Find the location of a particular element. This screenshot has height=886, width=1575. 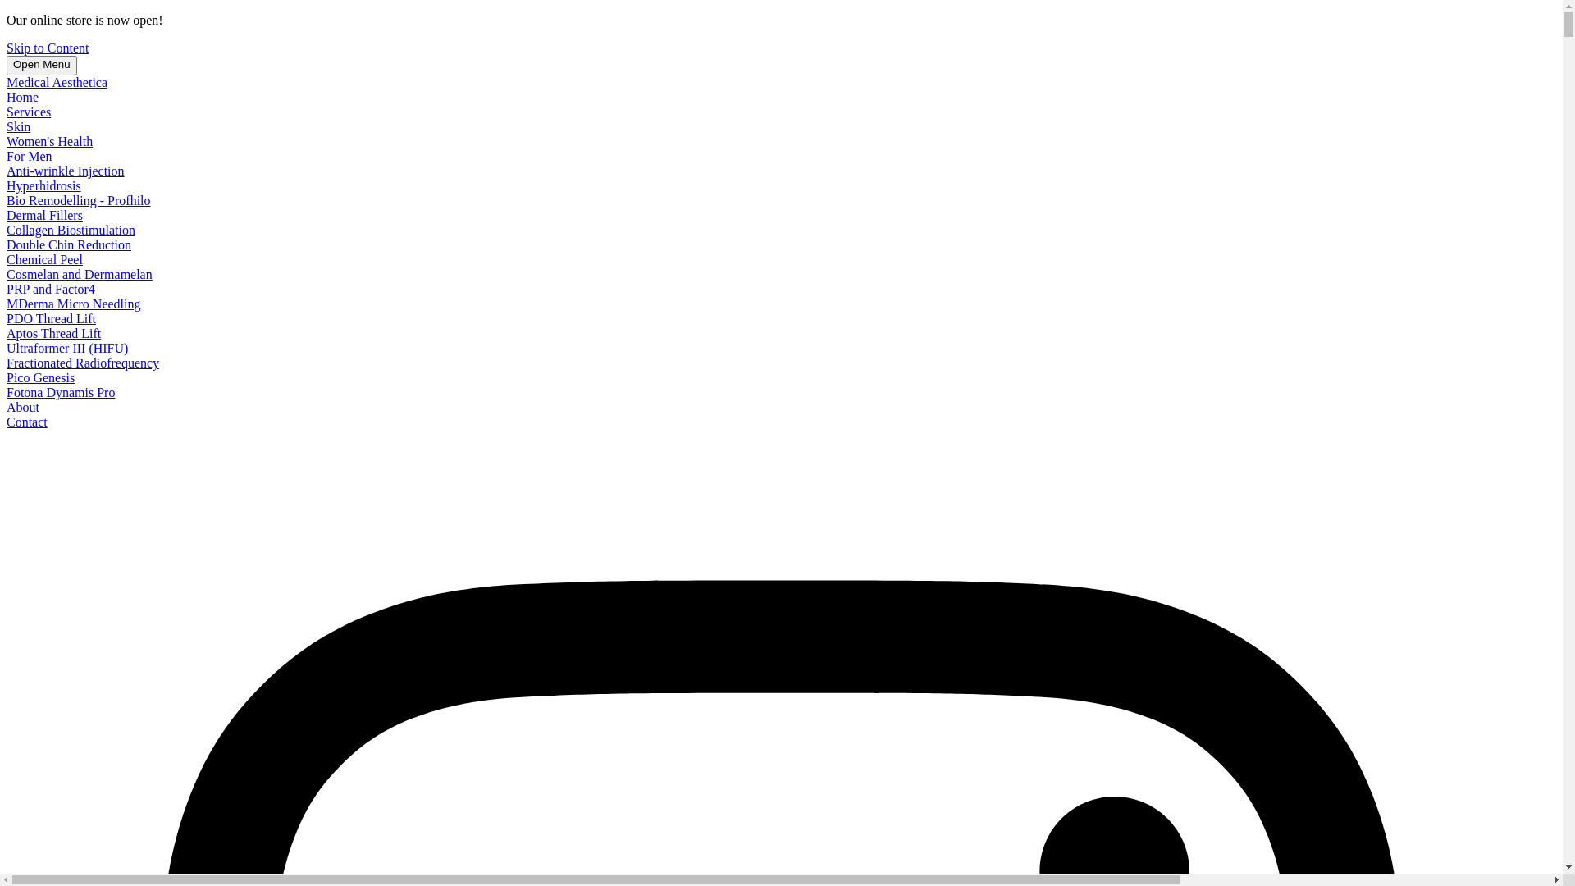

PDO Thread Lift is located at coordinates (51, 318).